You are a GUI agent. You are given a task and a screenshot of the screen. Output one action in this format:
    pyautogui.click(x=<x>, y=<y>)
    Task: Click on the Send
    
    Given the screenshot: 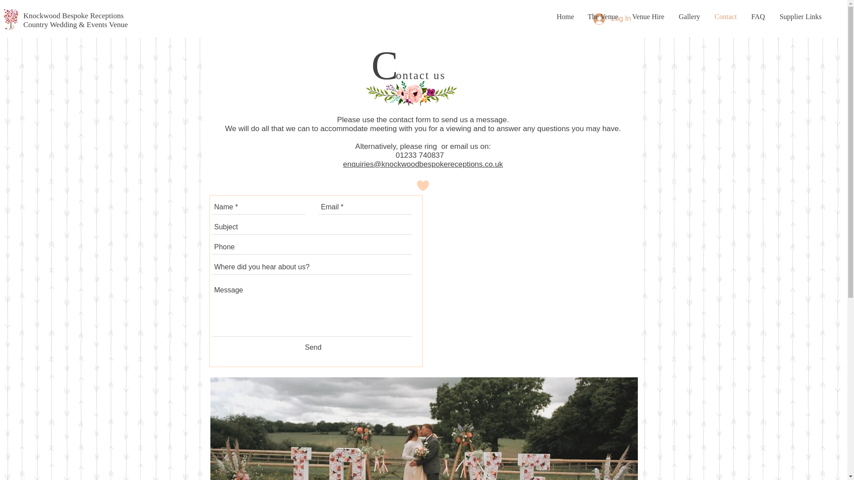 What is the action you would take?
    pyautogui.click(x=313, y=348)
    